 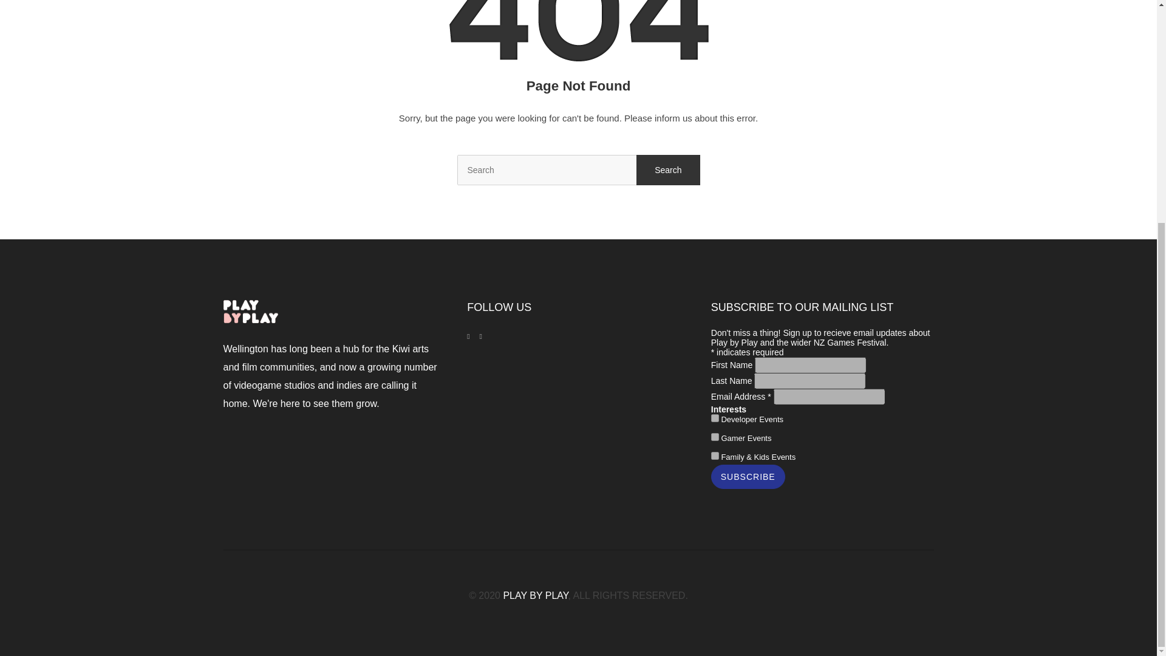 I want to click on 4, so click(x=715, y=418).